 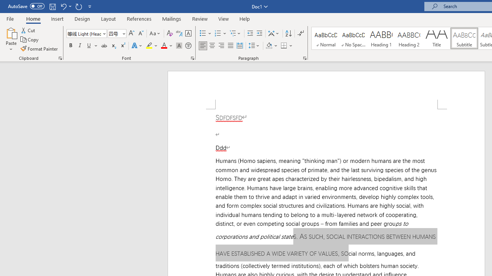 What do you see at coordinates (203, 34) in the screenshot?
I see `Bullets` at bounding box center [203, 34].